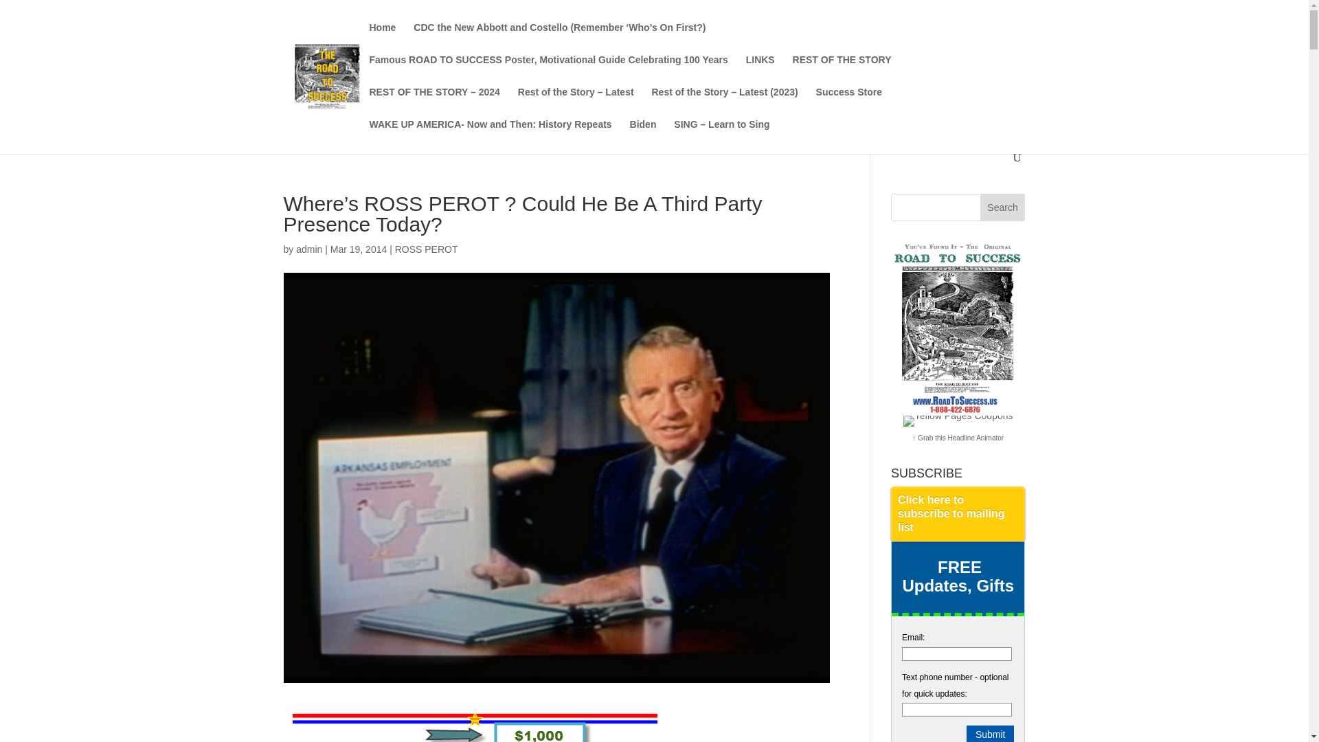  What do you see at coordinates (383, 38) in the screenshot?
I see `Home` at bounding box center [383, 38].